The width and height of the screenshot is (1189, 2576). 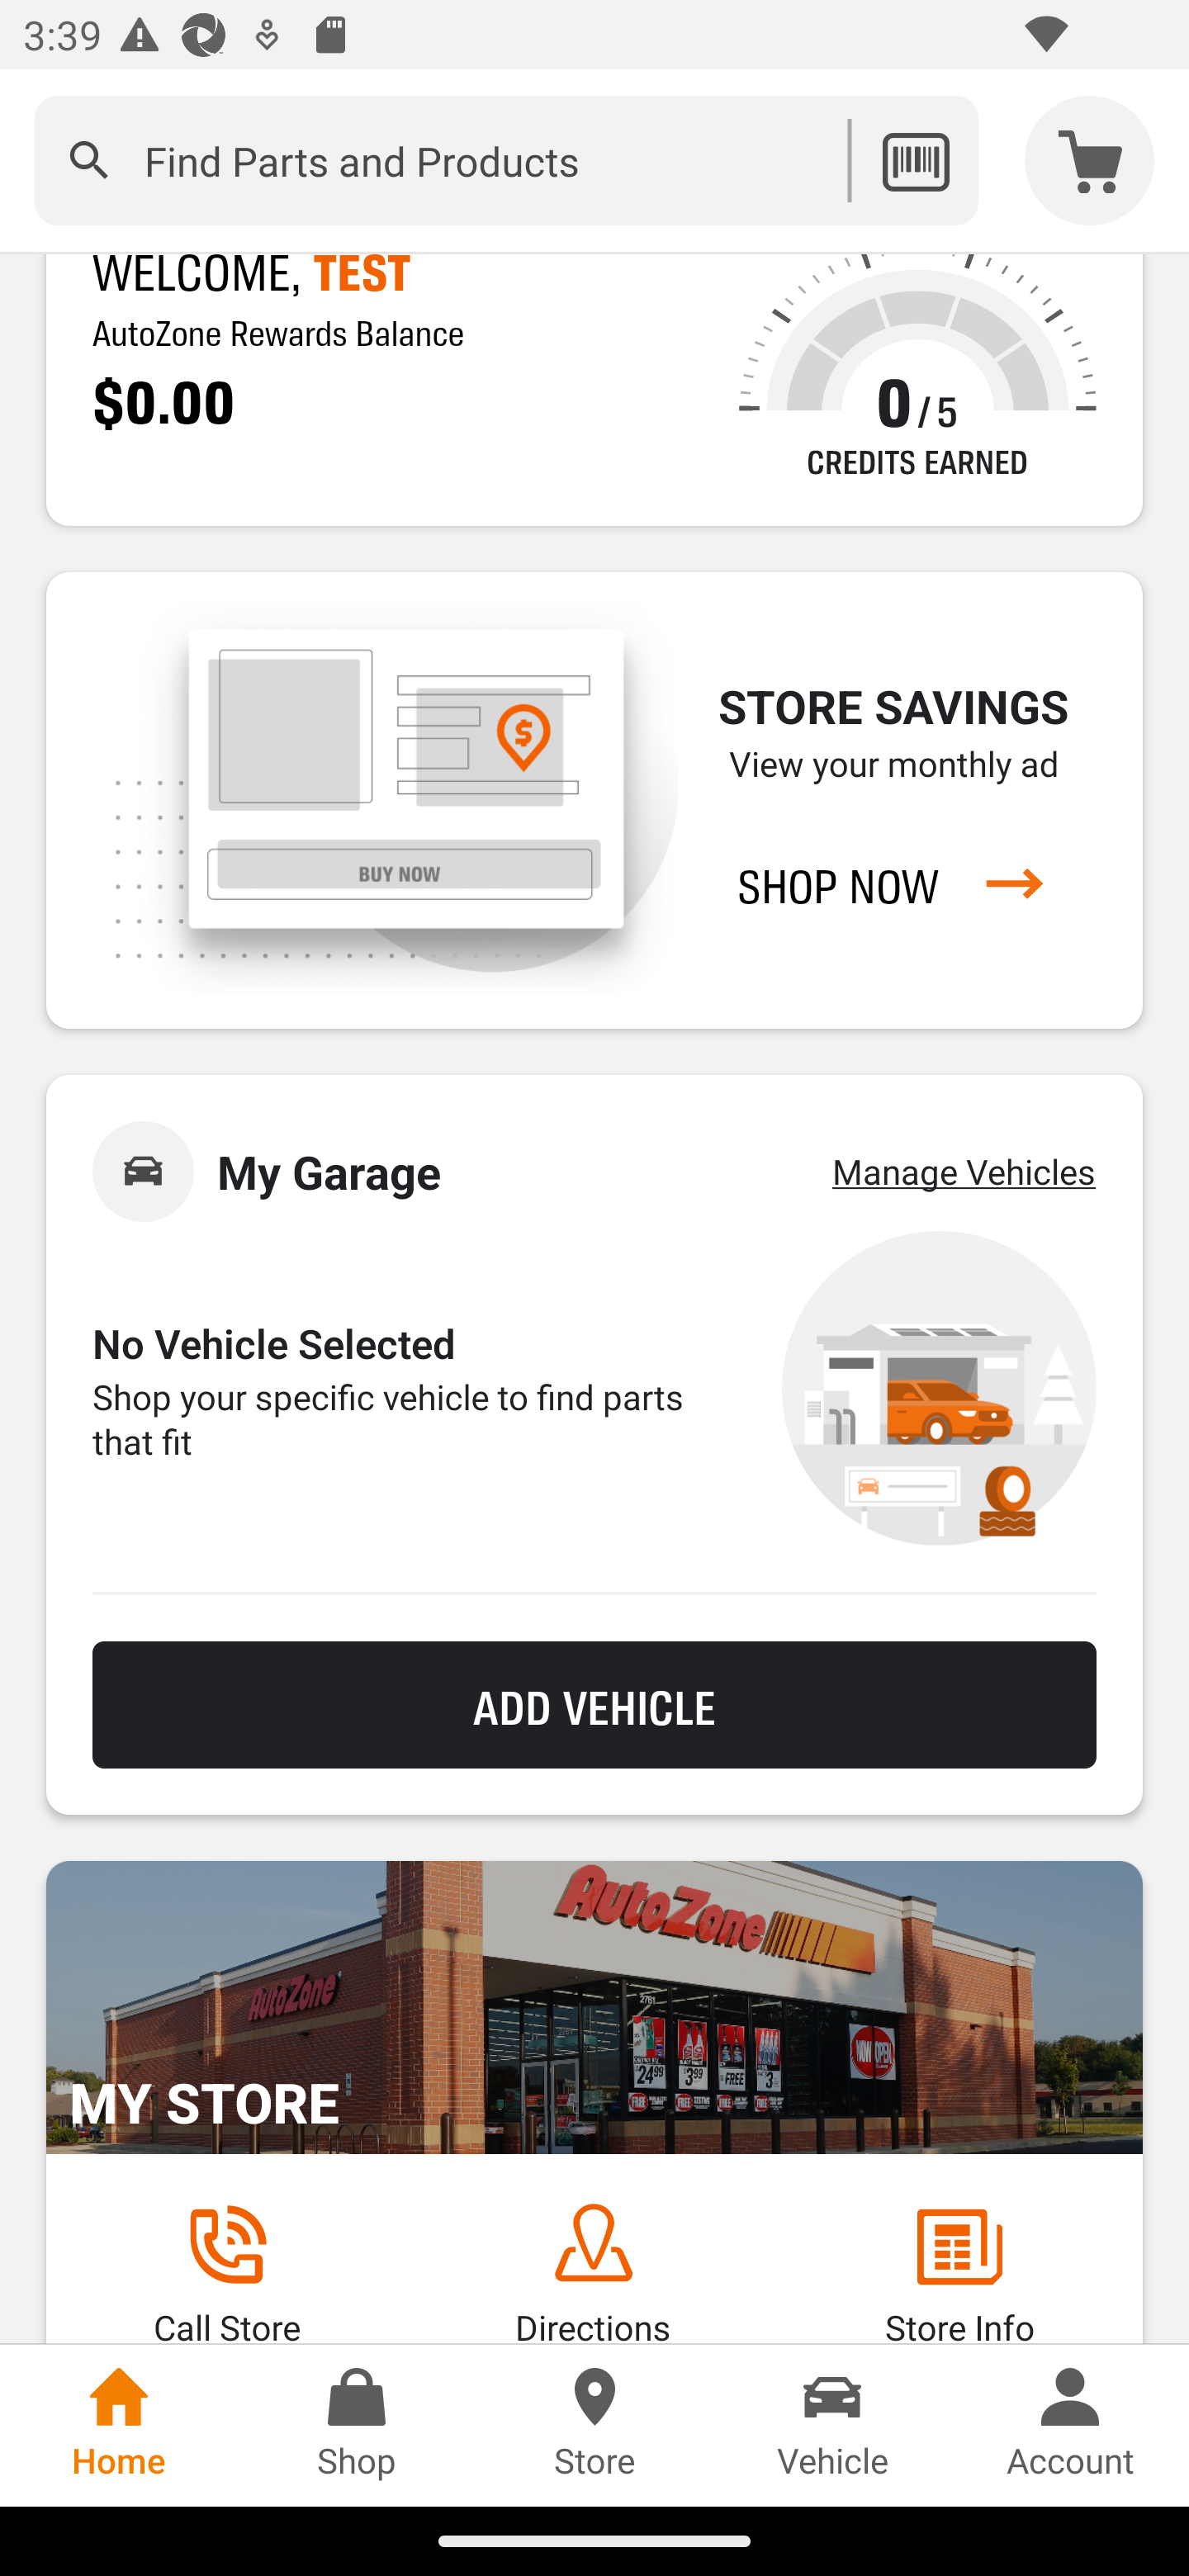 What do you see at coordinates (593, 2272) in the screenshot?
I see `Directions  Directions` at bounding box center [593, 2272].